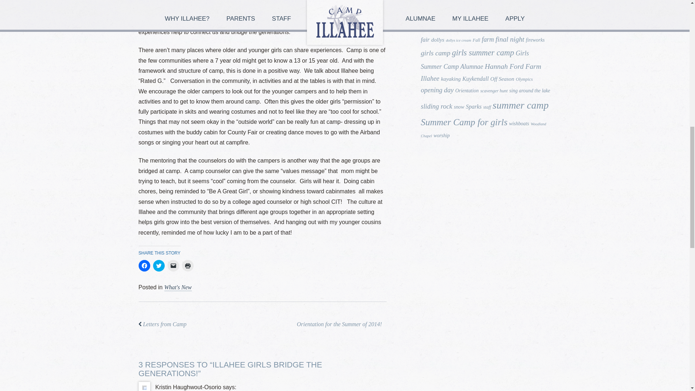  Describe the element at coordinates (173, 266) in the screenshot. I see `Click to email a link to a friend` at that location.